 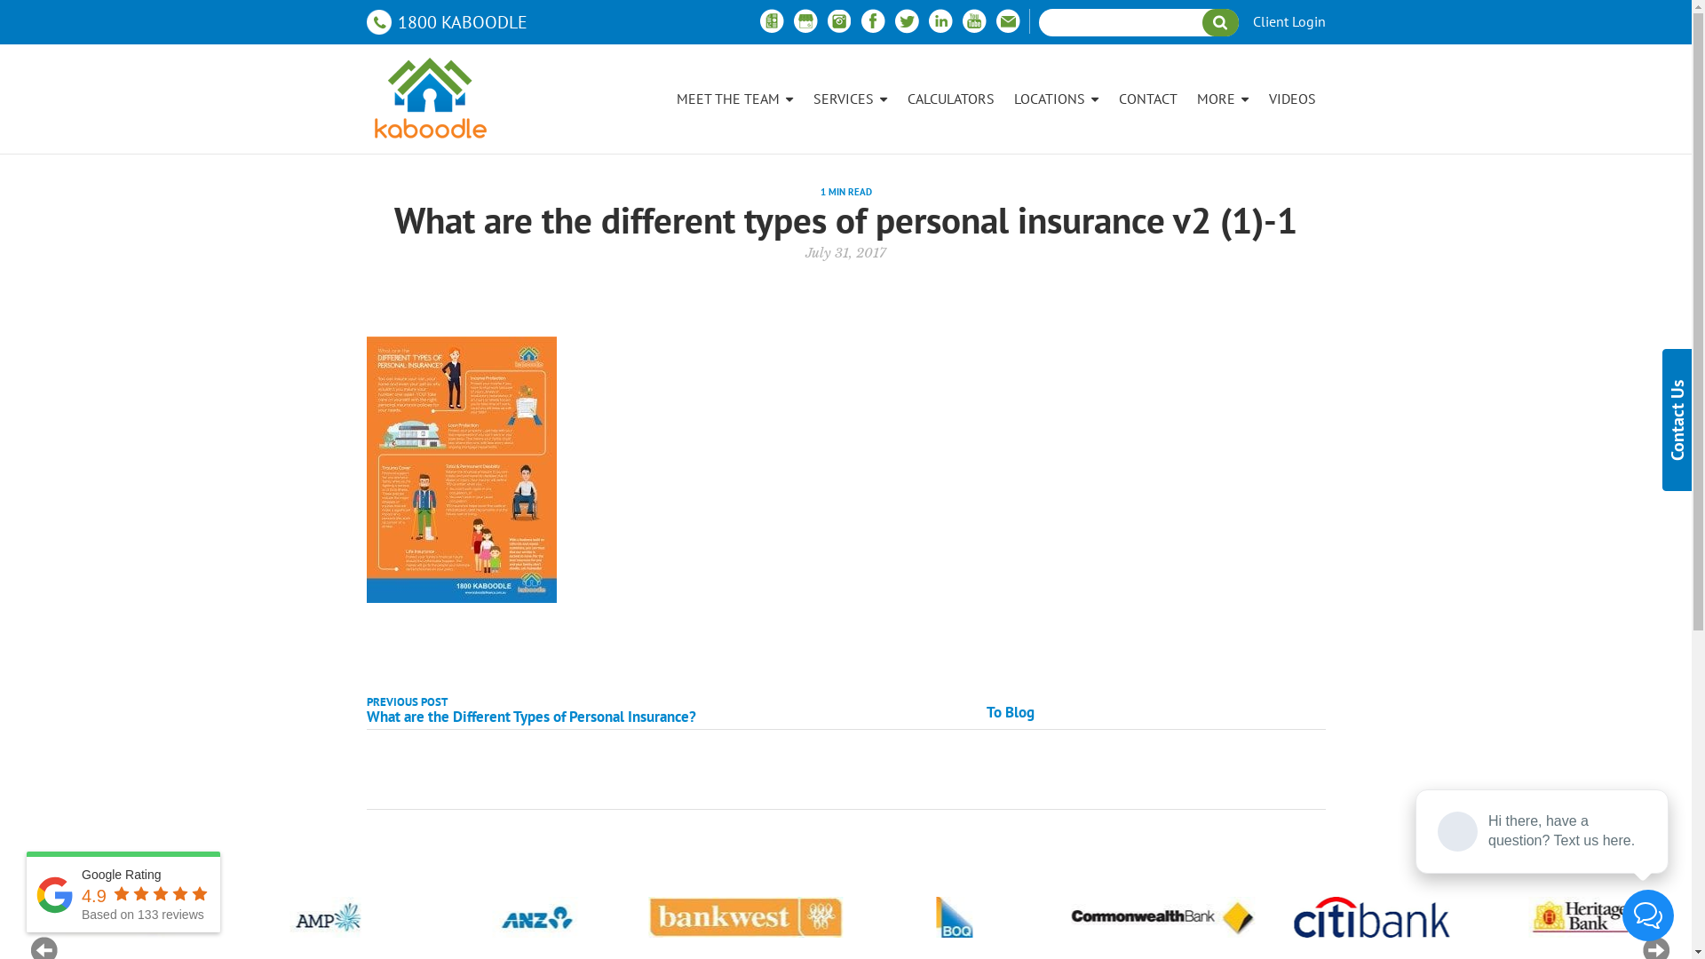 I want to click on MEET THE TEAM, so click(x=734, y=99).